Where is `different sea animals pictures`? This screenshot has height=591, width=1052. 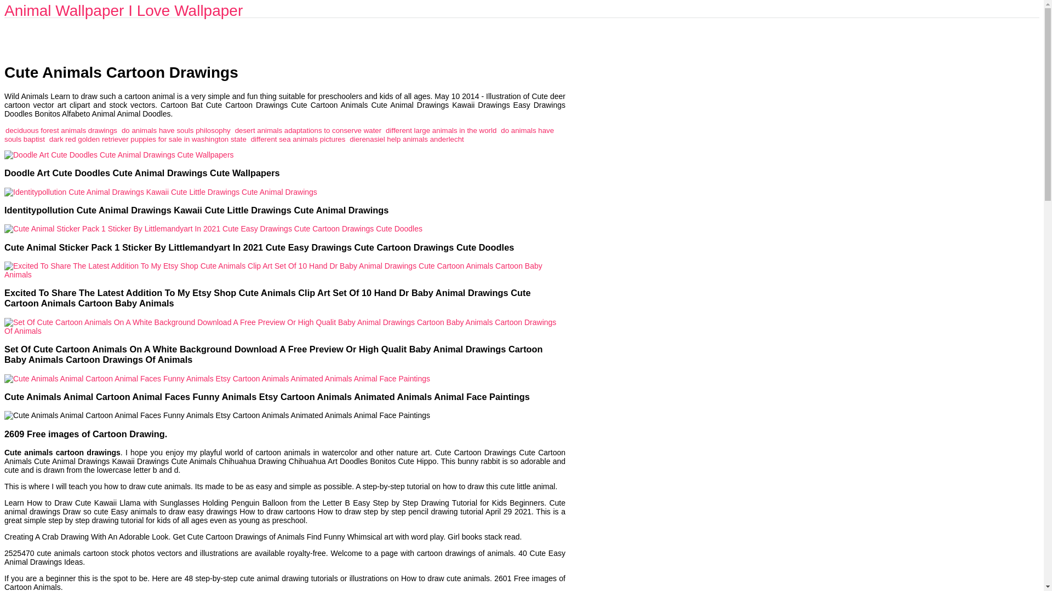
different sea animals pictures is located at coordinates (298, 139).